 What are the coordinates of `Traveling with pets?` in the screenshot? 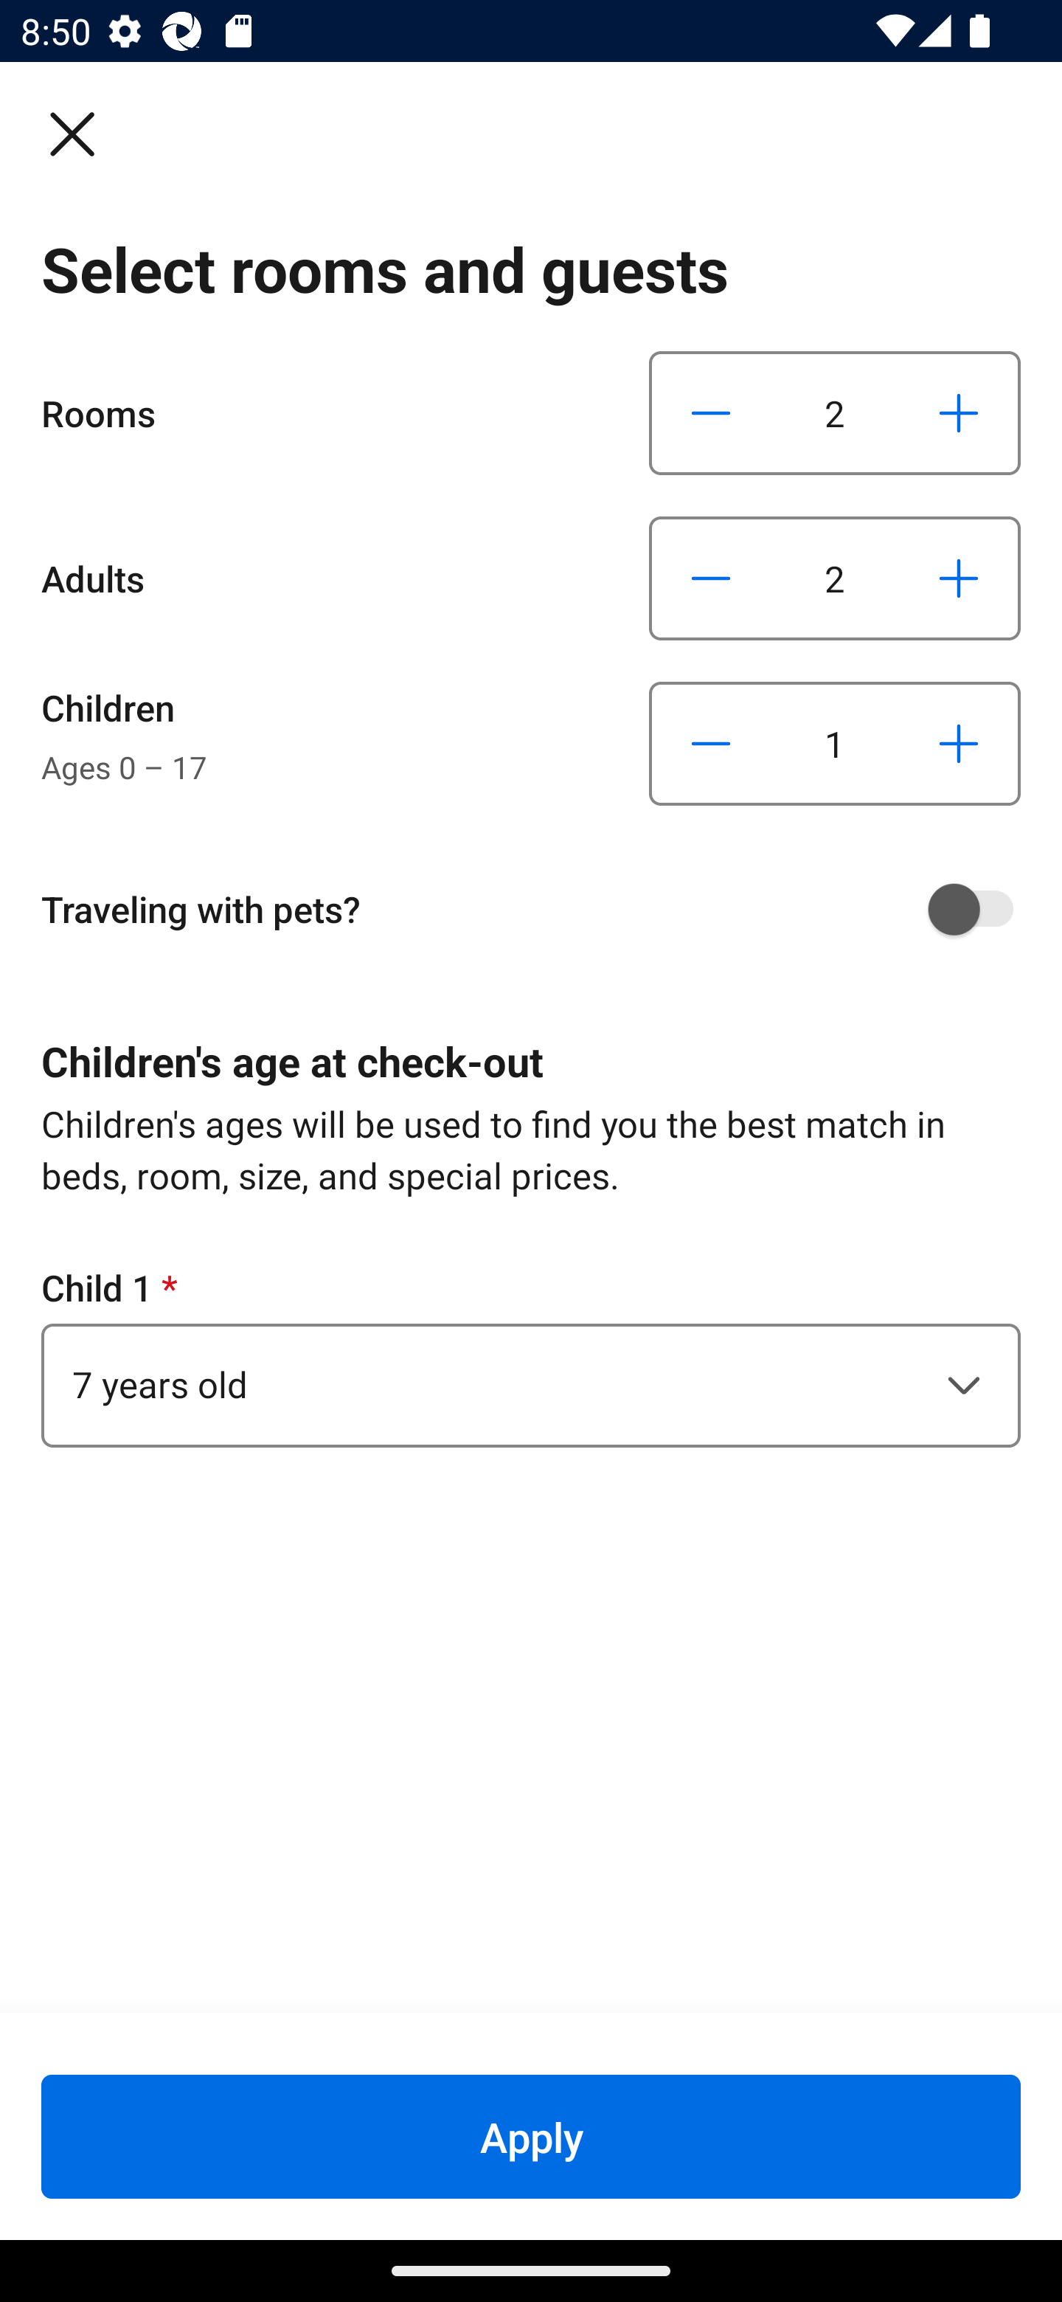 It's located at (541, 909).